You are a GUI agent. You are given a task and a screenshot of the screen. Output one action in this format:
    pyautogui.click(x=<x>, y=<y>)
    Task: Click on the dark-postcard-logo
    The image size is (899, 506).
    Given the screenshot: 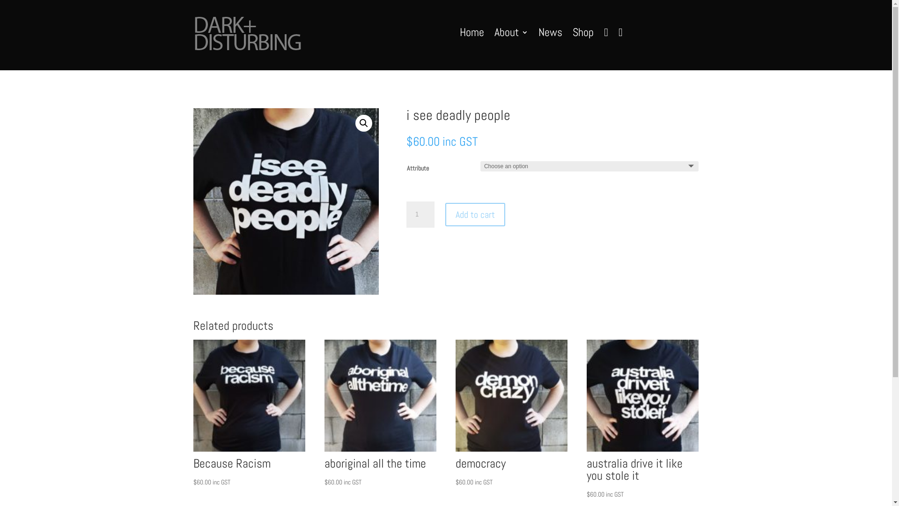 What is the action you would take?
    pyautogui.click(x=247, y=35)
    